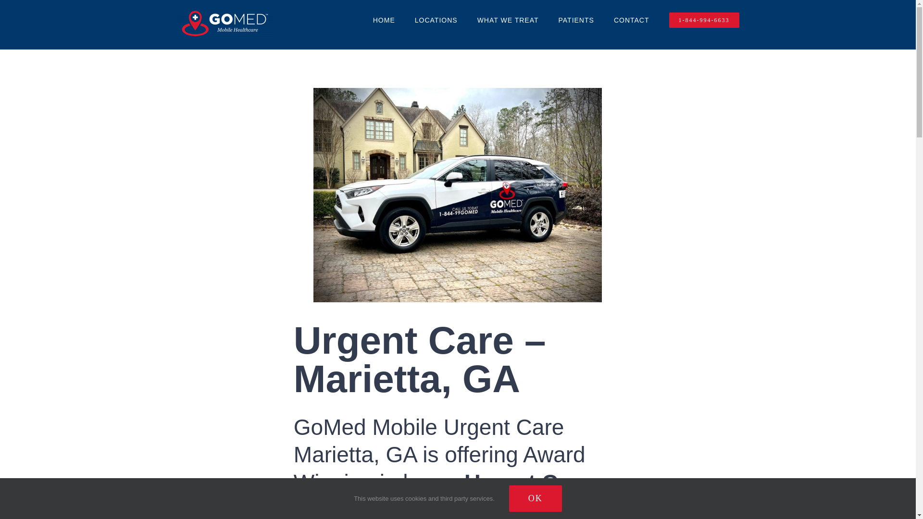  What do you see at coordinates (704, 20) in the screenshot?
I see `1-844-994-6633` at bounding box center [704, 20].